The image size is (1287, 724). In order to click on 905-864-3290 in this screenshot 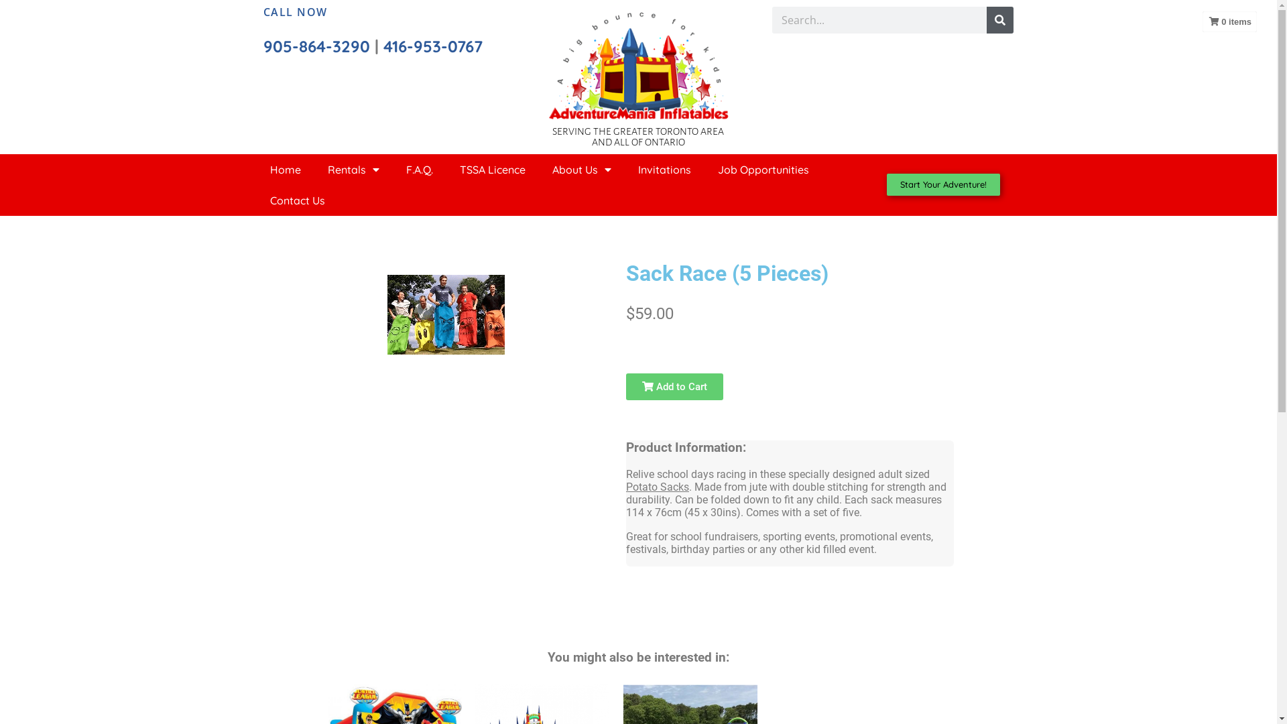, I will do `click(316, 46)`.